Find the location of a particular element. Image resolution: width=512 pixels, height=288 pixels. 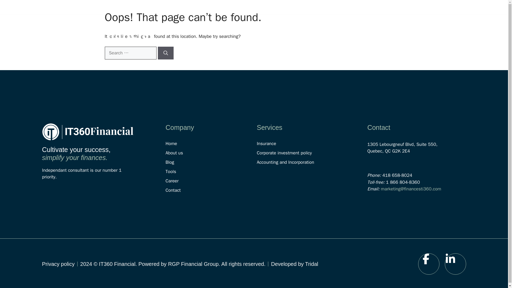

Search for: is located at coordinates (130, 53).